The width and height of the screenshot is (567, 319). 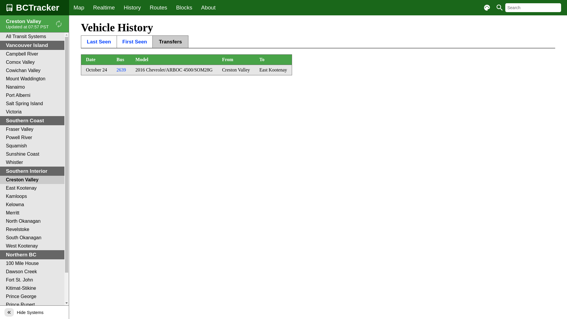 What do you see at coordinates (32, 104) in the screenshot?
I see `Salt Spring Island` at bounding box center [32, 104].